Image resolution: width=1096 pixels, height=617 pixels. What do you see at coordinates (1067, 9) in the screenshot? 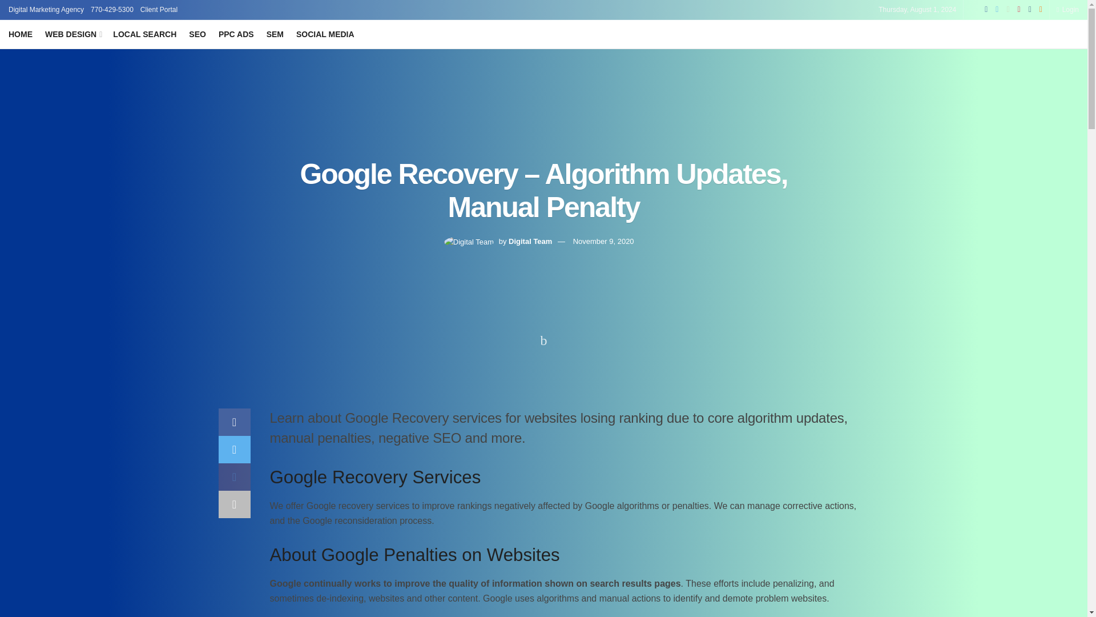
I see `Login` at bounding box center [1067, 9].